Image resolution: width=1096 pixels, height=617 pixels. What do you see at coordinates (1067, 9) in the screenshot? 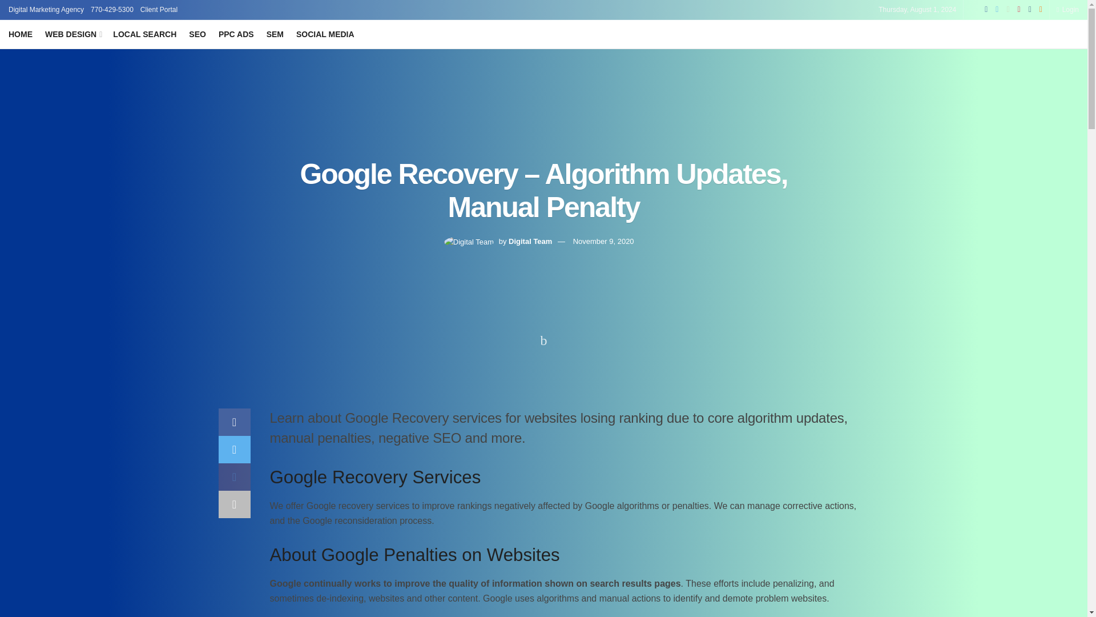
I see `Login` at bounding box center [1067, 9].